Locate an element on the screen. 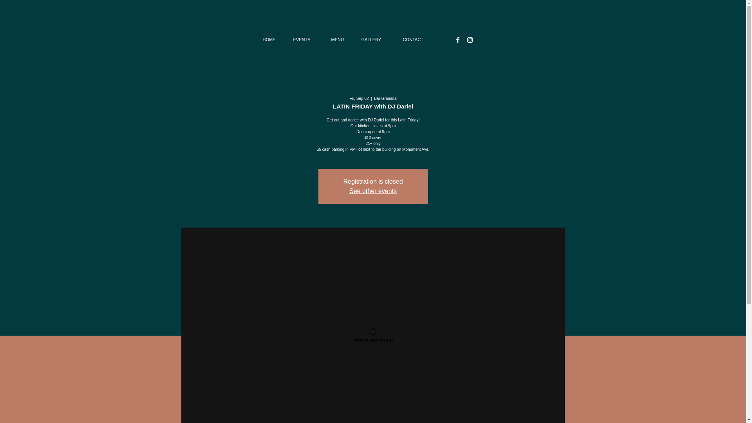  GALLERY is located at coordinates (376, 39).